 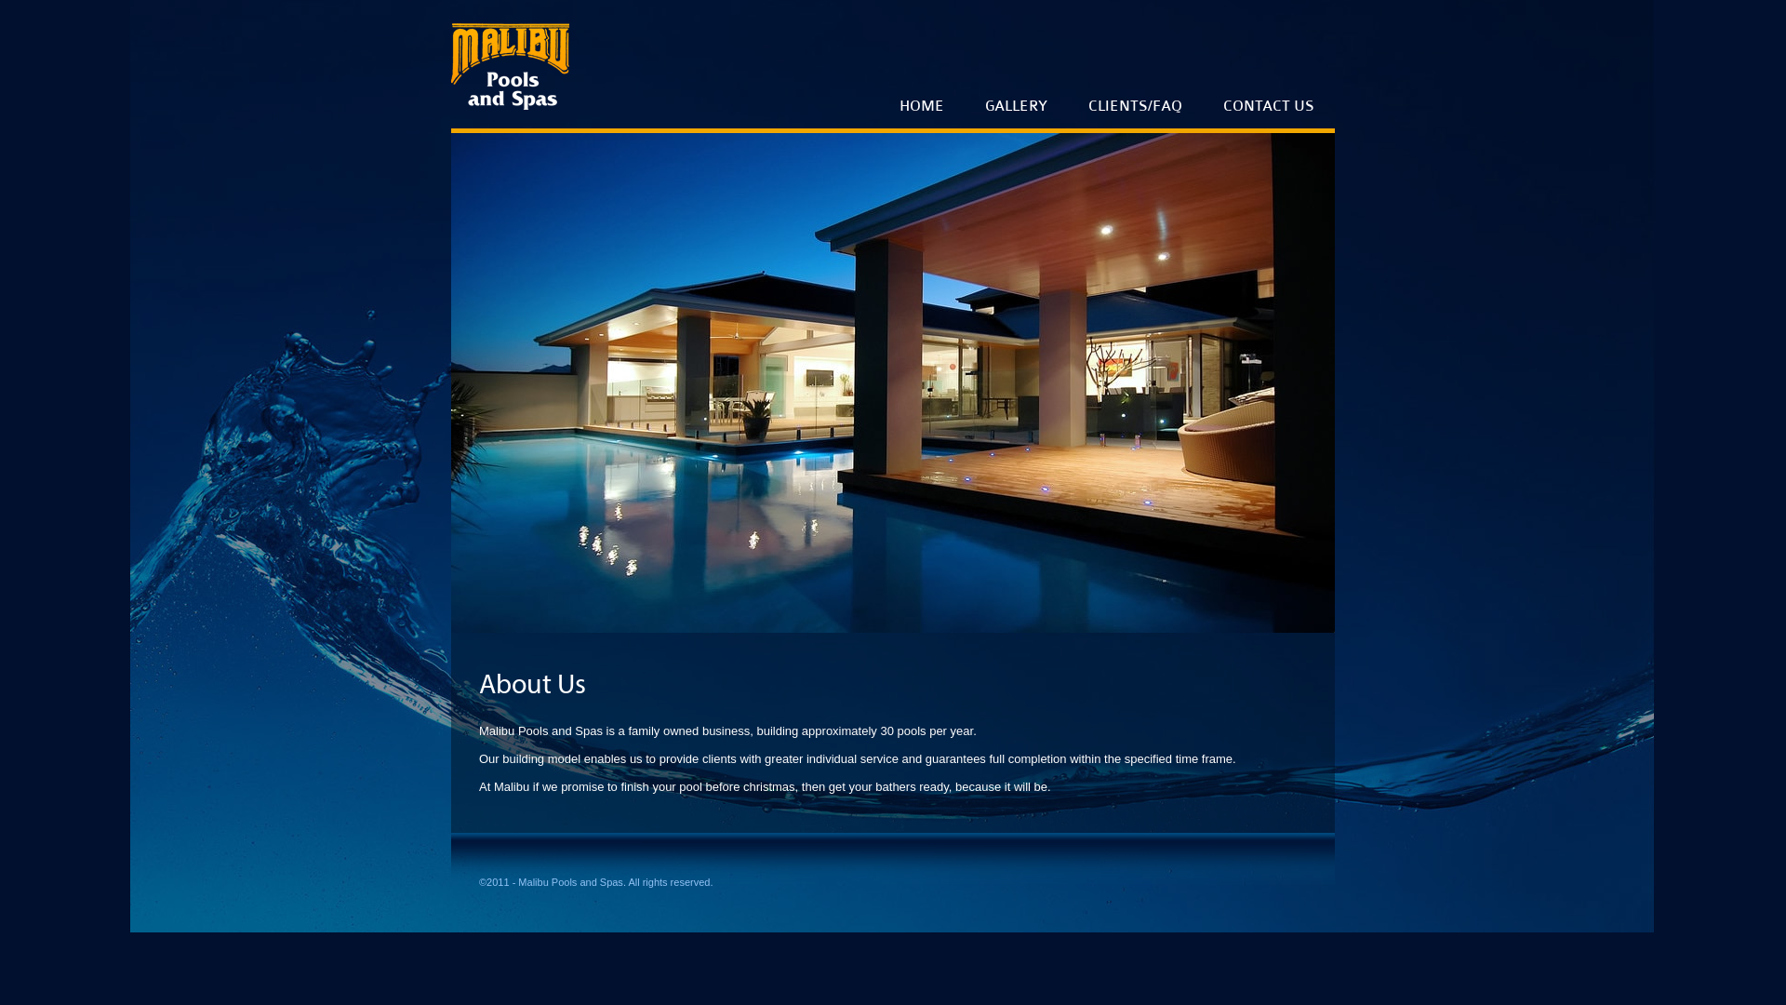 I want to click on CONTACT US, so click(x=1269, y=64).